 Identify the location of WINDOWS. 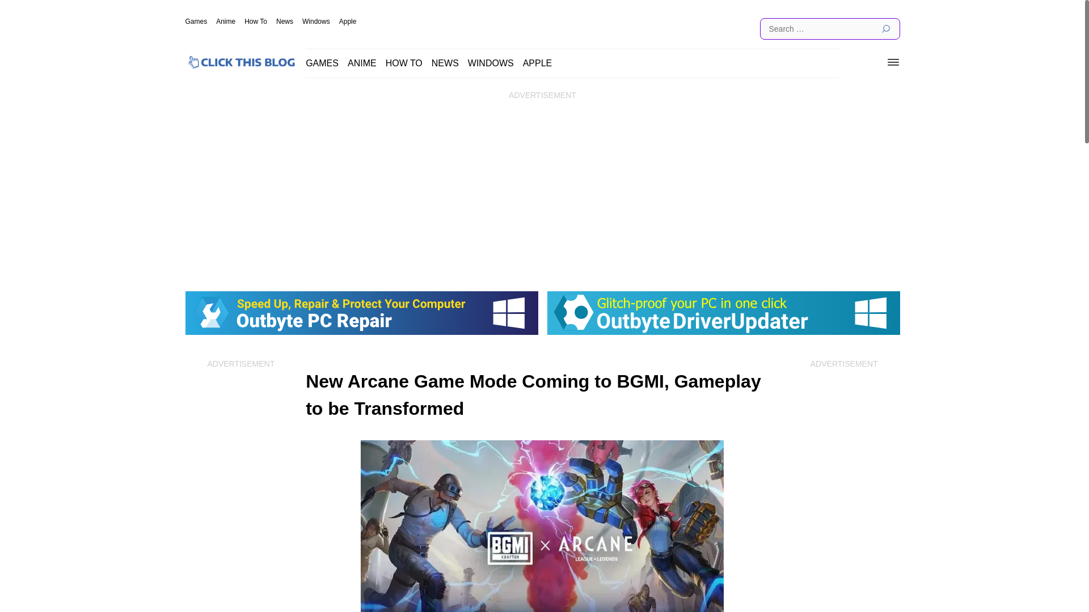
(491, 62).